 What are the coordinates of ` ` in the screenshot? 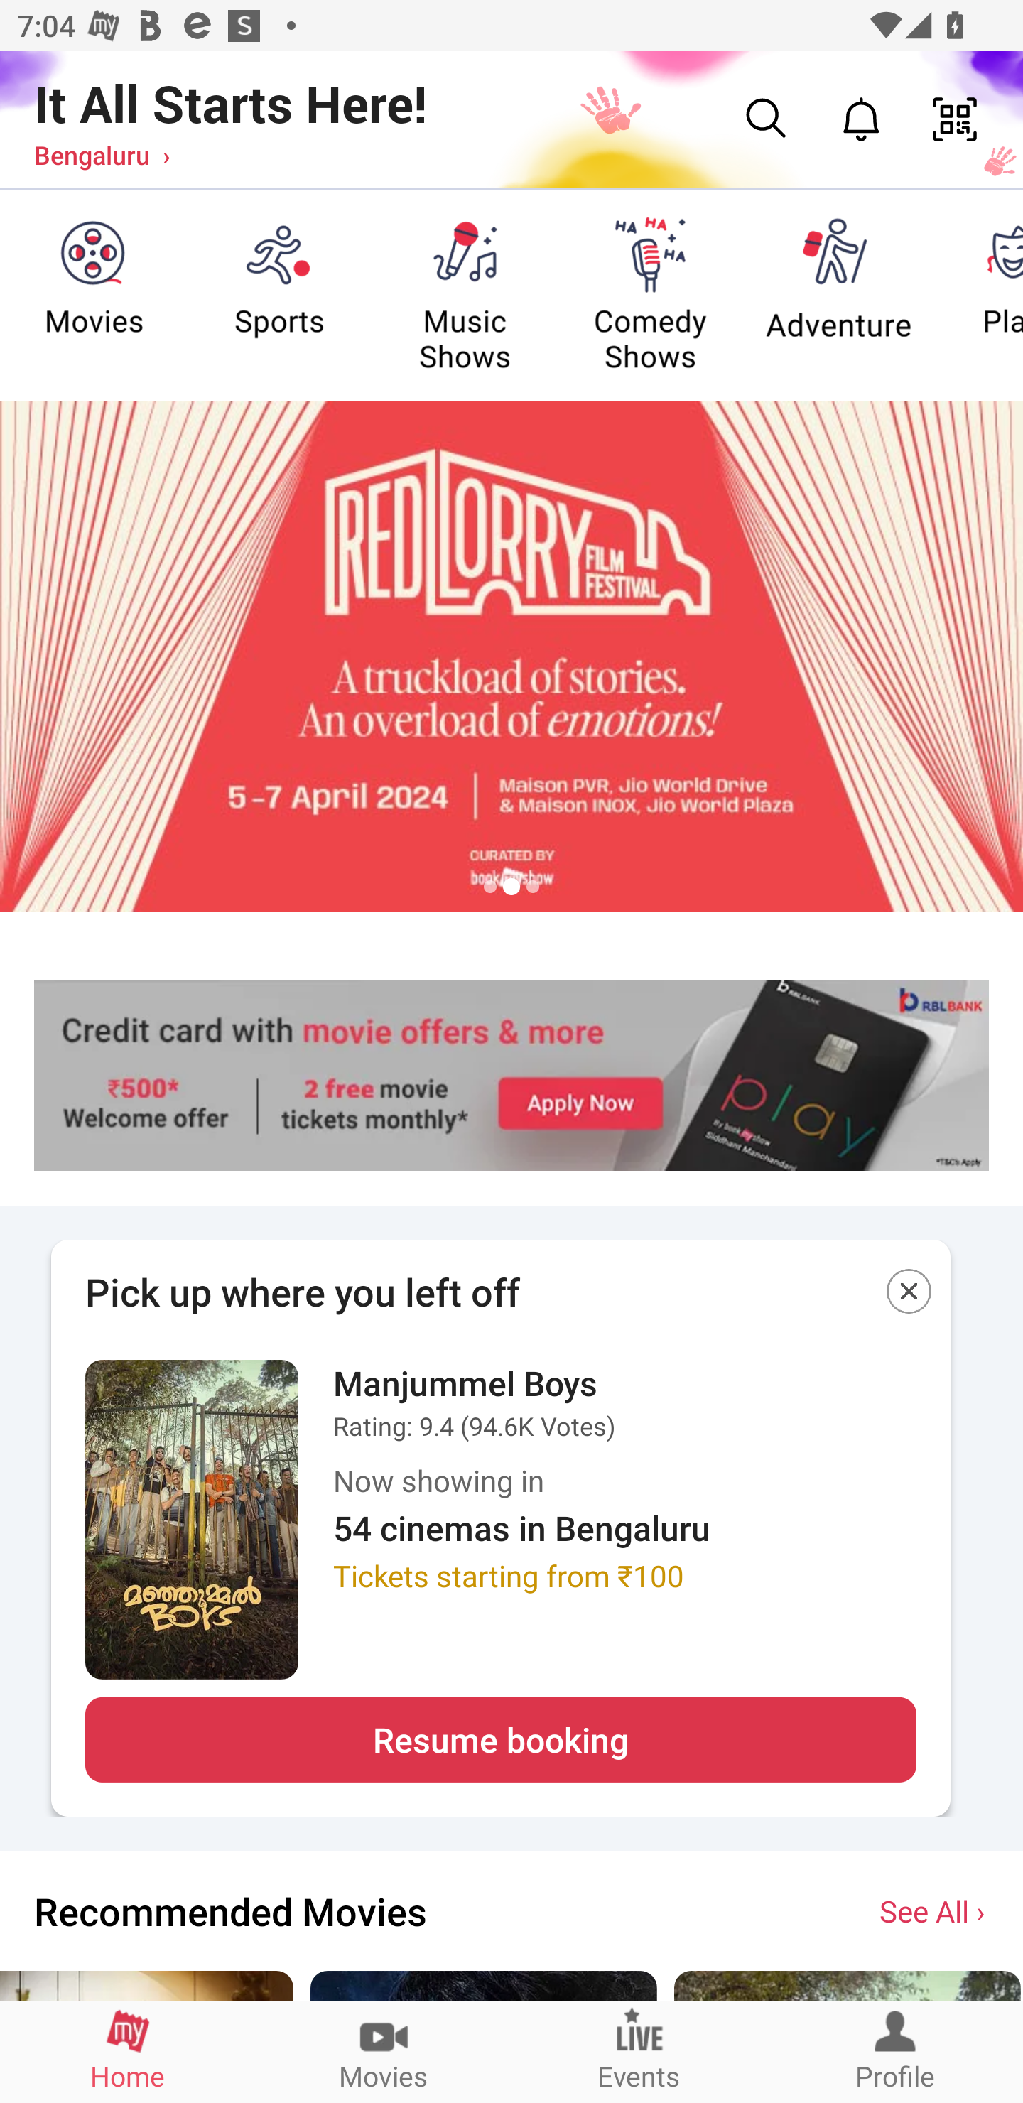 It's located at (909, 1296).